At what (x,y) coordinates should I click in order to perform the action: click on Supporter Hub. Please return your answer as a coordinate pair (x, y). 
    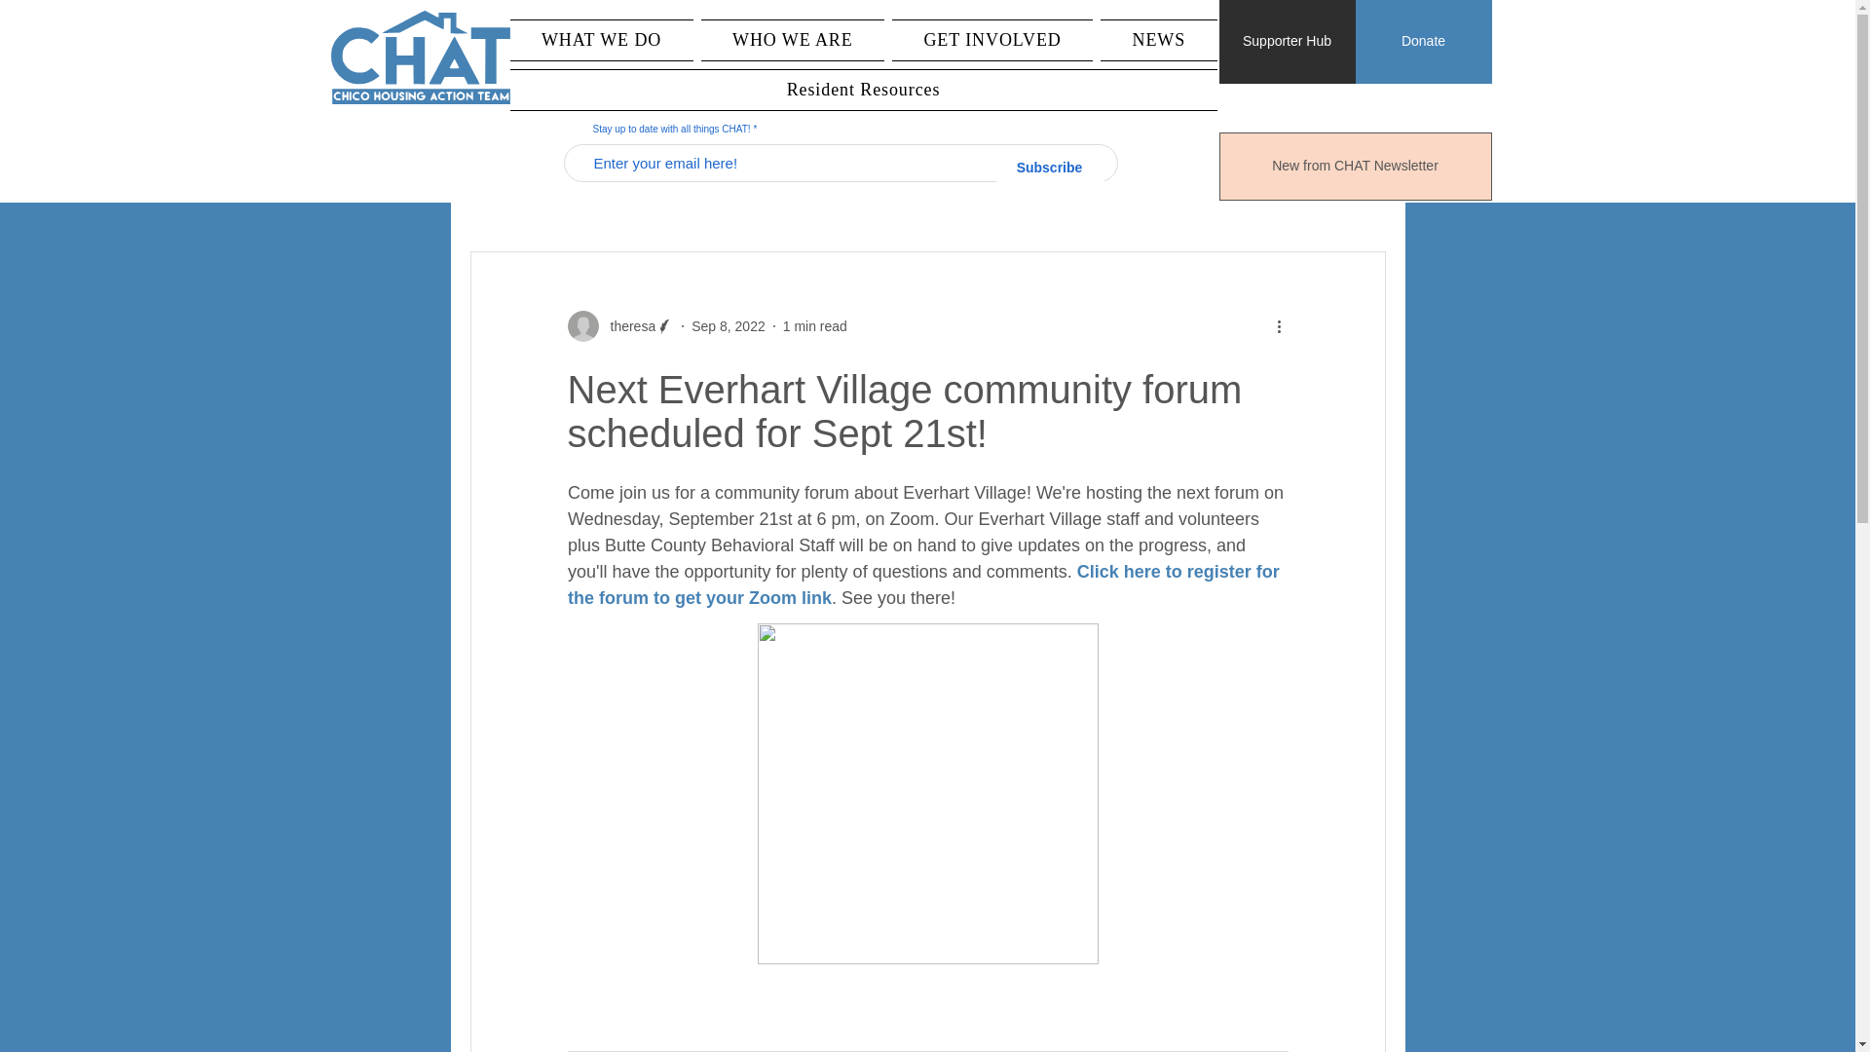
    Looking at the image, I should click on (1288, 42).